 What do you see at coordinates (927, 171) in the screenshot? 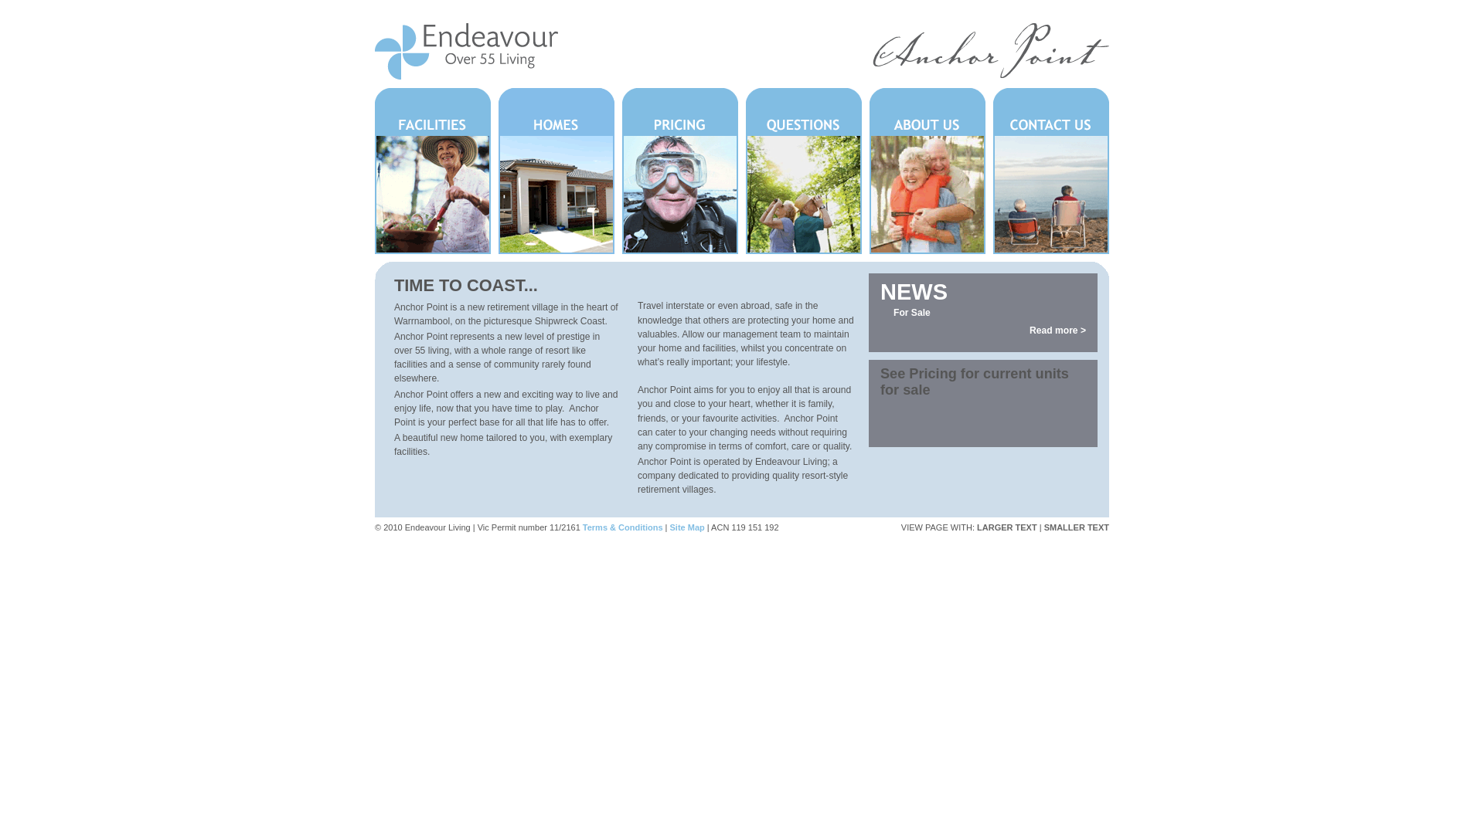
I see `About Us` at bounding box center [927, 171].